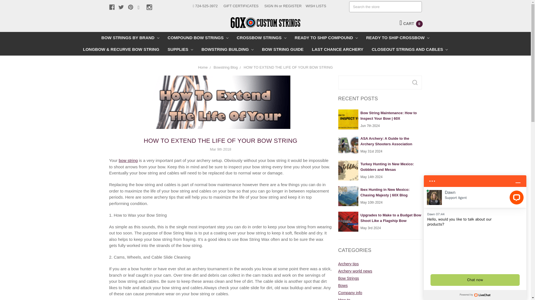  Describe the element at coordinates (415, 82) in the screenshot. I see `Search` at that location.